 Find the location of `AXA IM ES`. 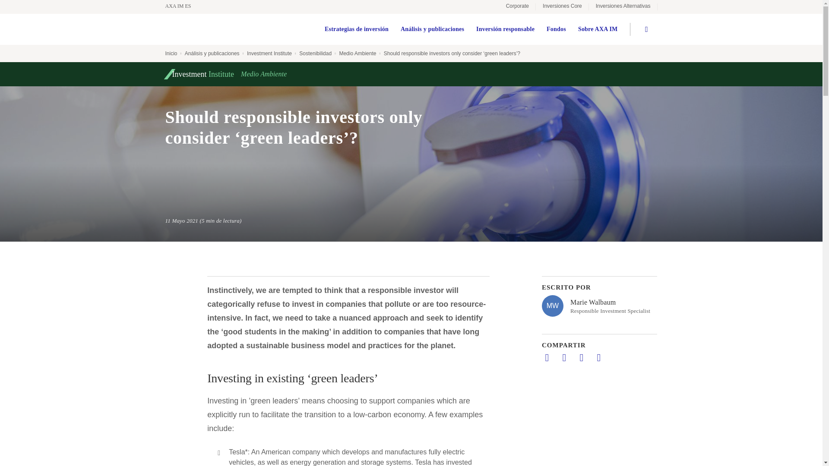

AXA IM ES is located at coordinates (182, 6).